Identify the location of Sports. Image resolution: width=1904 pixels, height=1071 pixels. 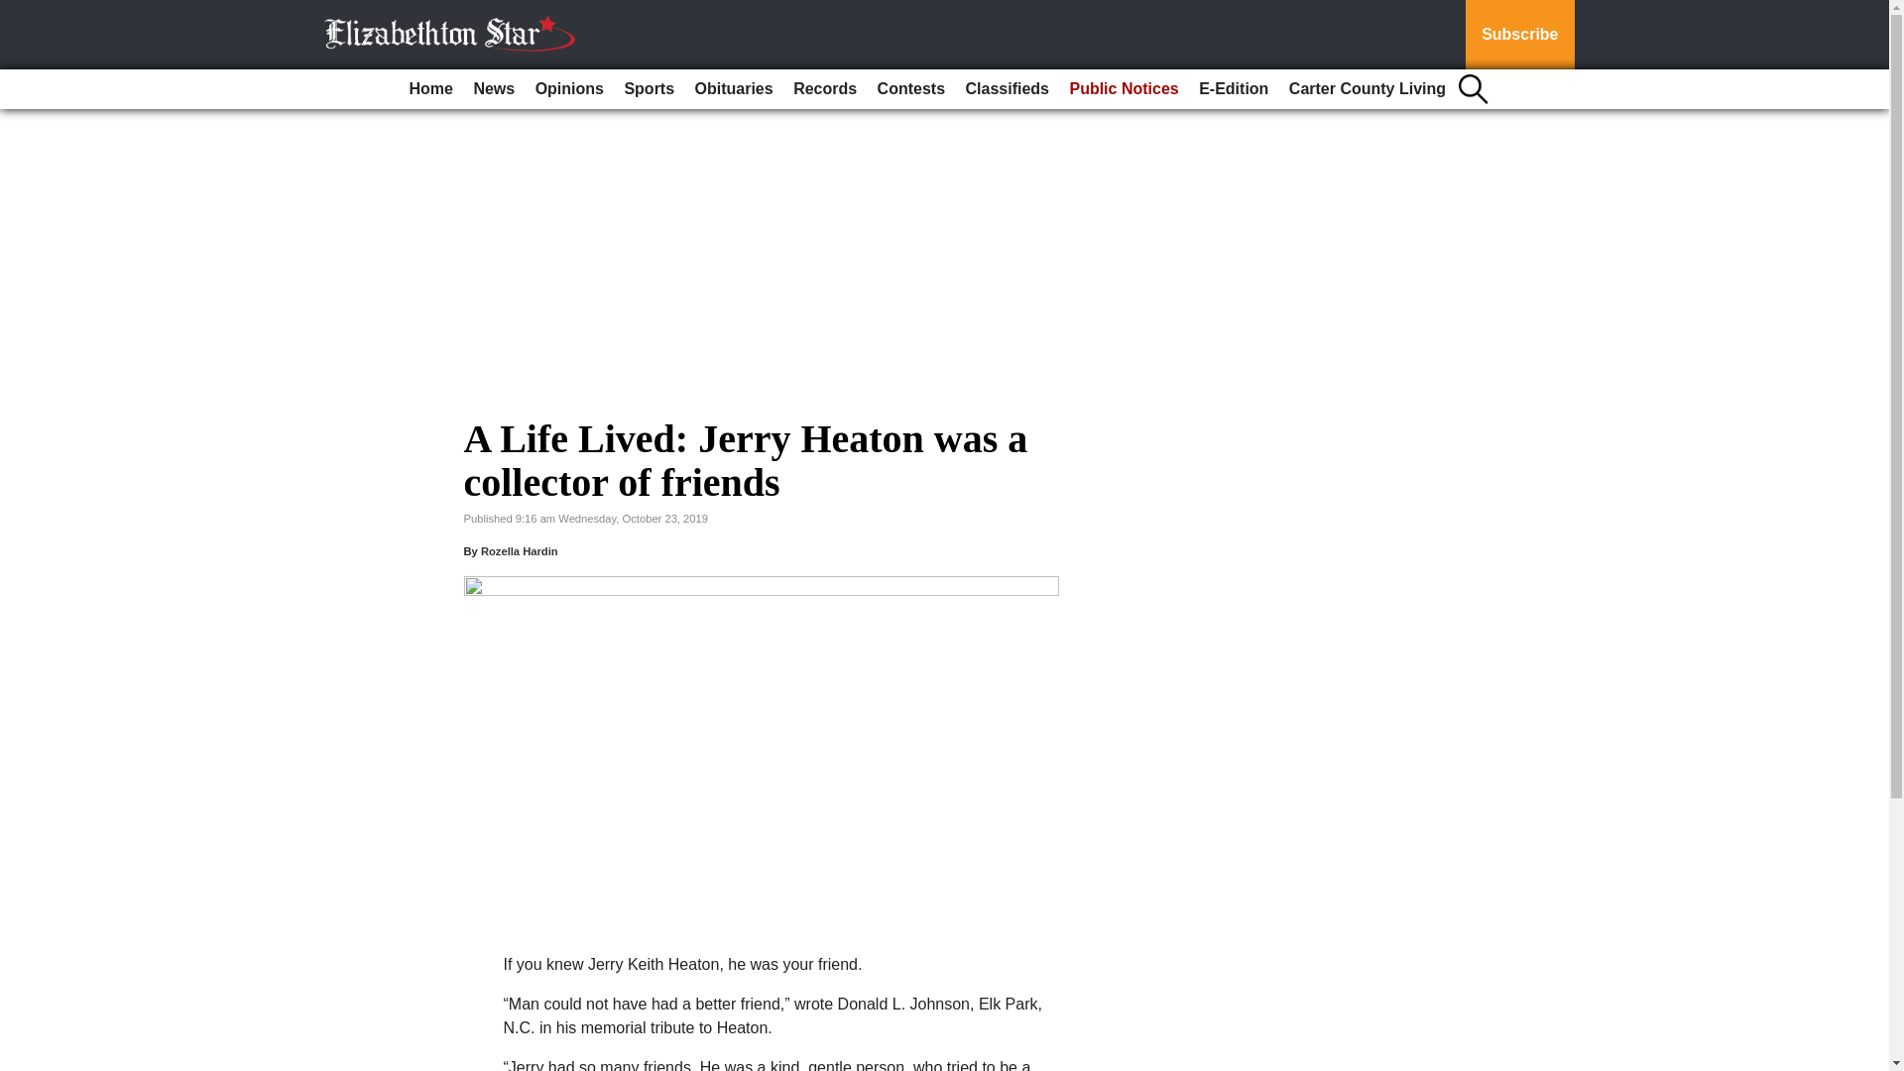
(649, 89).